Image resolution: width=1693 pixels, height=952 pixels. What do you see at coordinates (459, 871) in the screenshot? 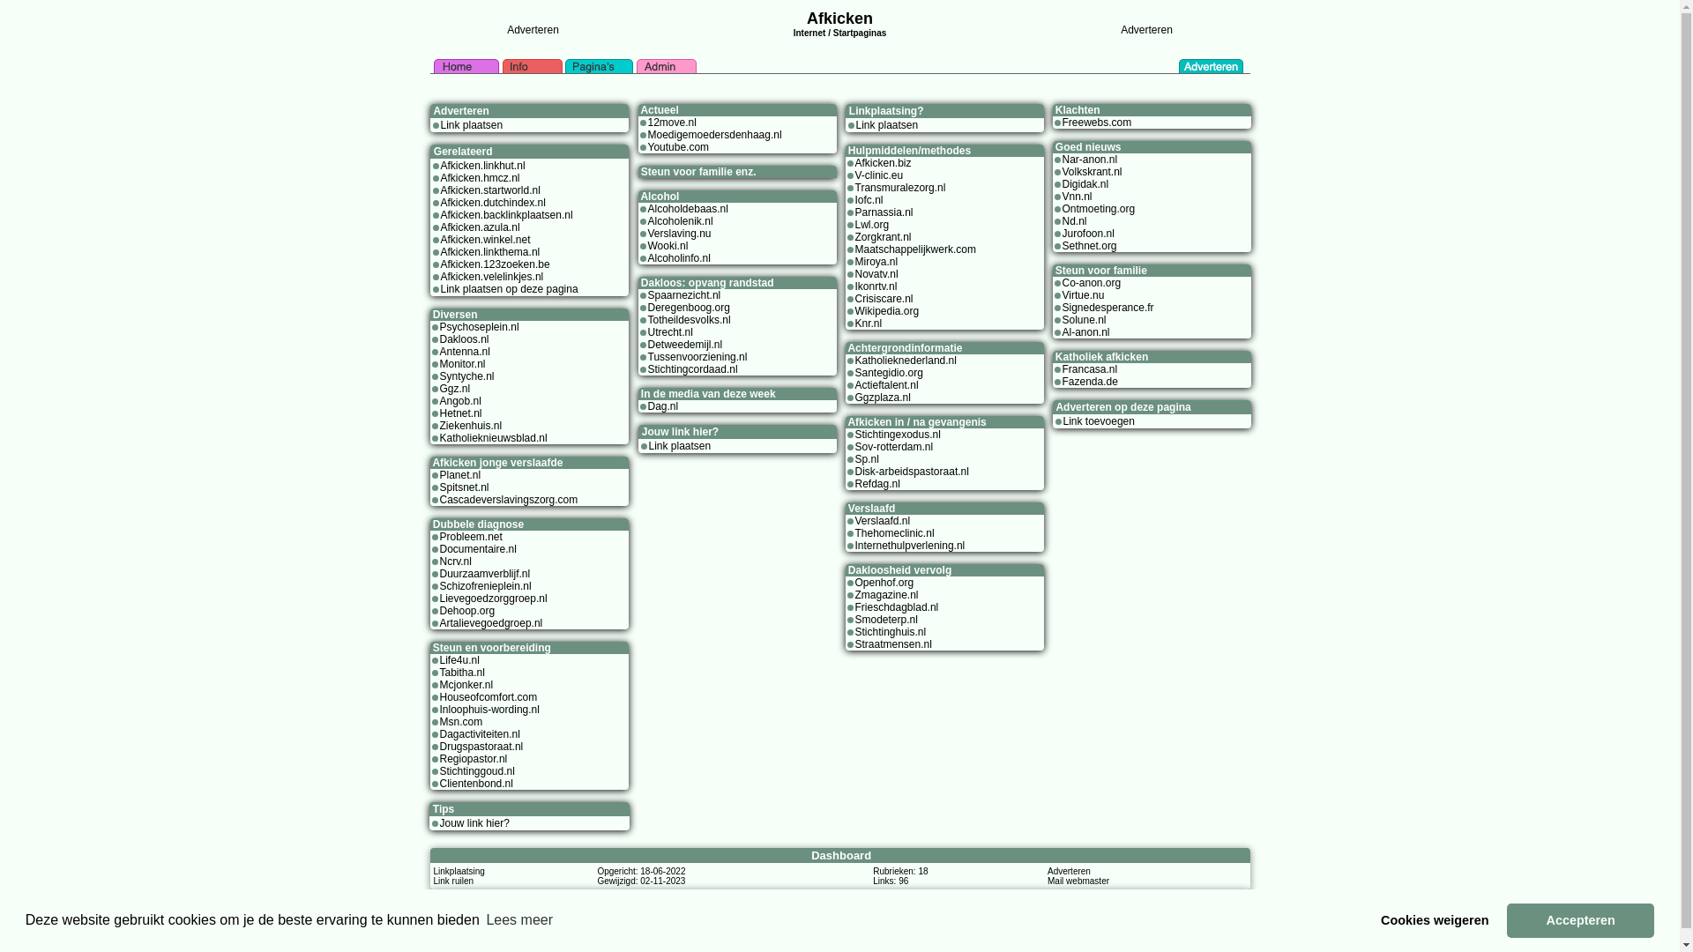
I see `Linkplaatsing` at bounding box center [459, 871].